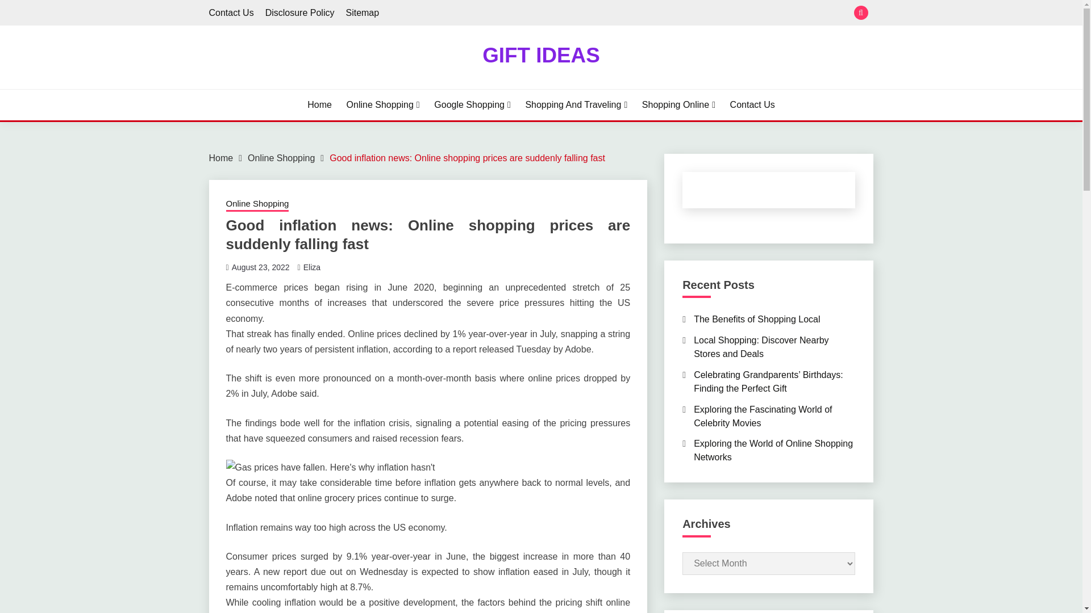  Describe the element at coordinates (257, 204) in the screenshot. I see `Online Shopping` at that location.